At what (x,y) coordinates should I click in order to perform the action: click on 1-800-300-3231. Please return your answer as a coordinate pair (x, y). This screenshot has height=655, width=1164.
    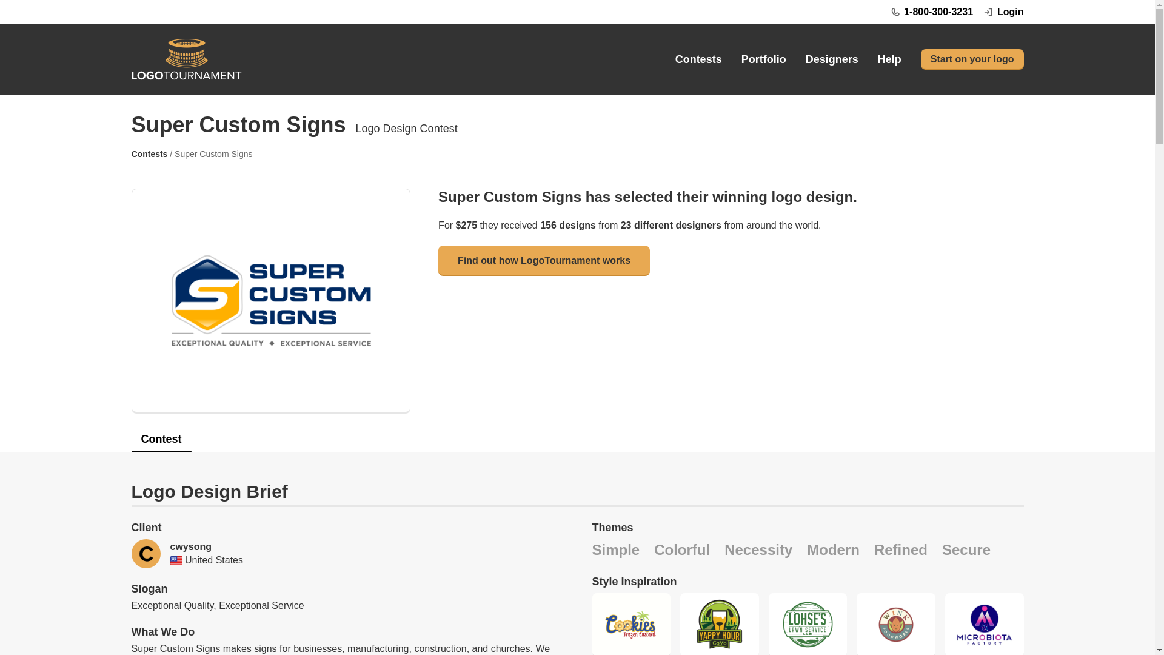
    Looking at the image, I should click on (931, 12).